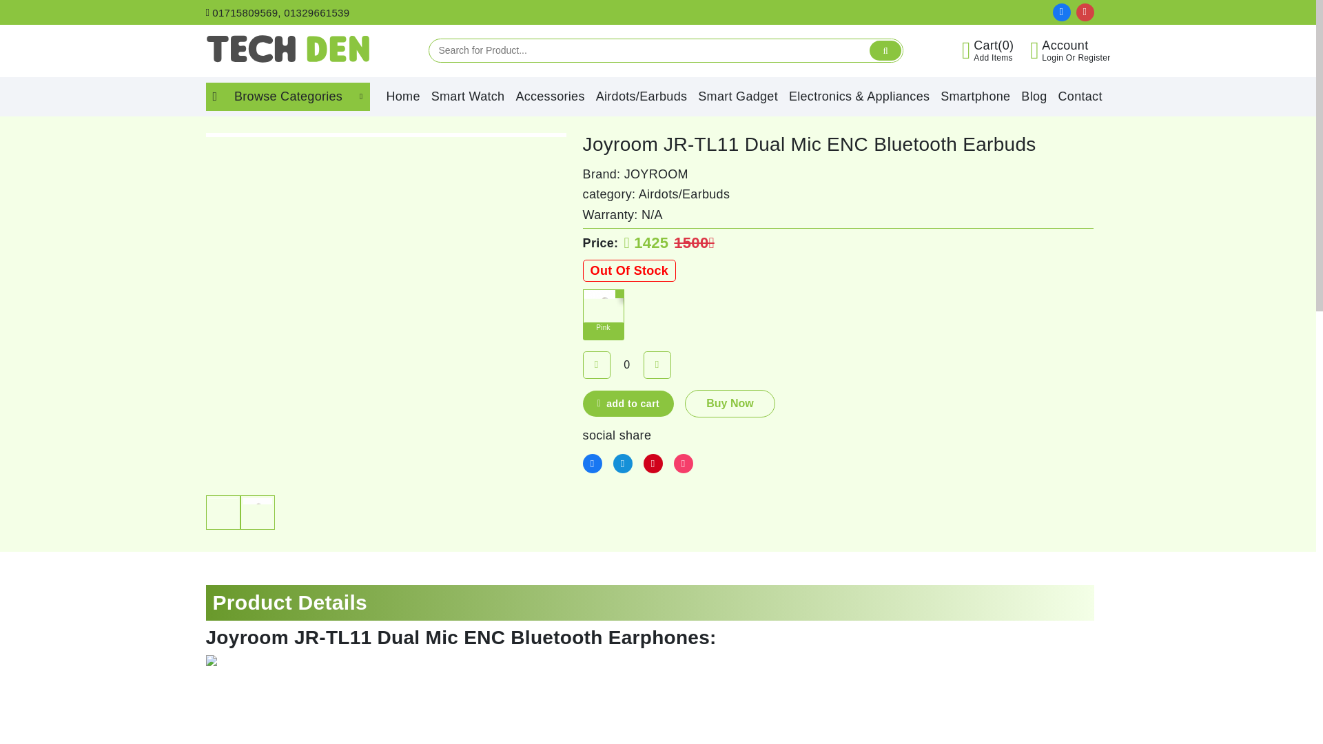 The image size is (1323, 744). What do you see at coordinates (627, 364) in the screenshot?
I see `0` at bounding box center [627, 364].